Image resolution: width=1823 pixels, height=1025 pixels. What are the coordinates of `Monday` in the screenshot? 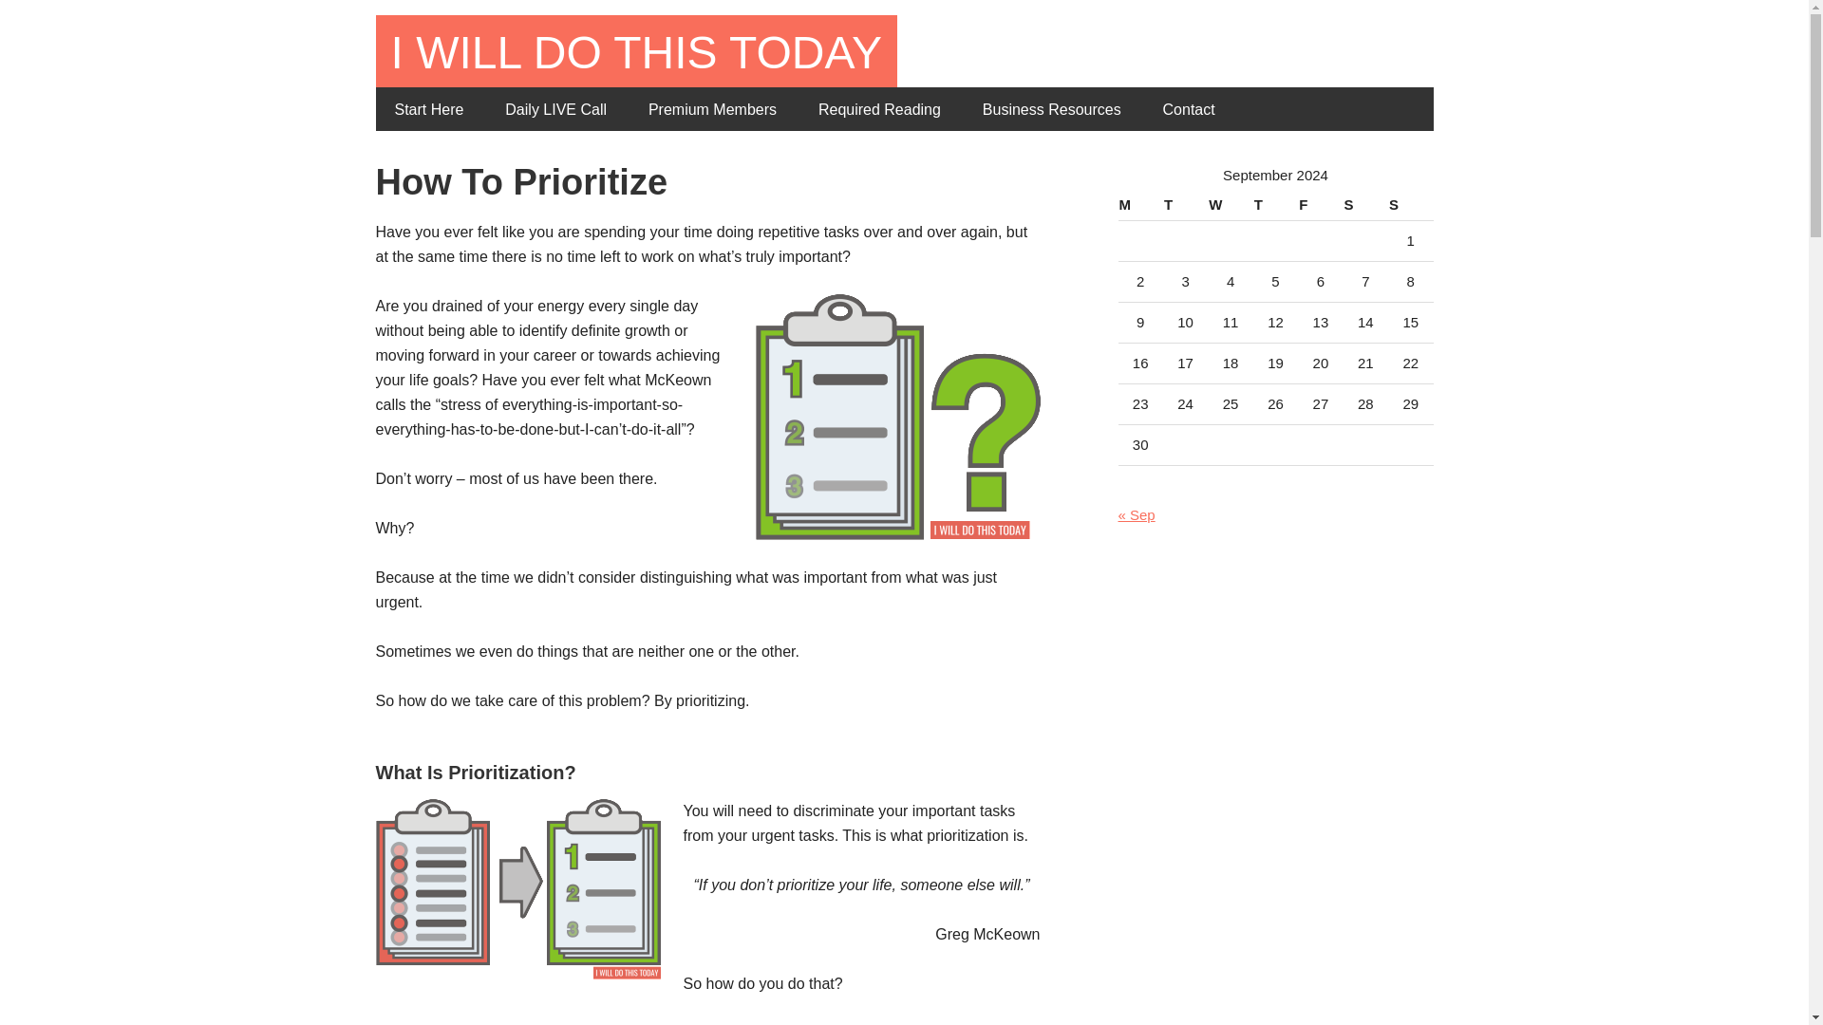 It's located at (1140, 205).